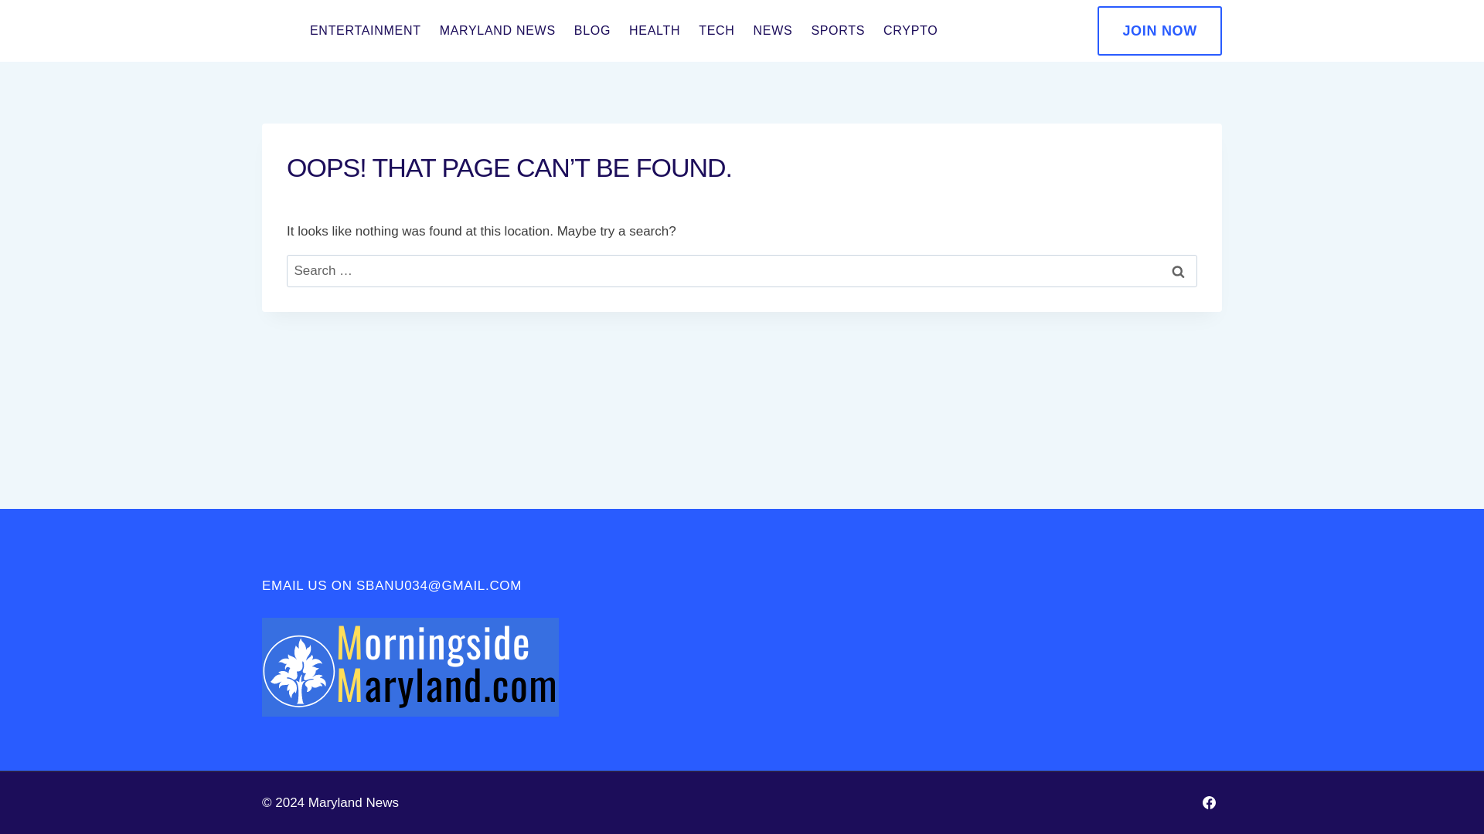 The height and width of the screenshot is (834, 1484). Describe the element at coordinates (837, 31) in the screenshot. I see `SPORTS` at that location.